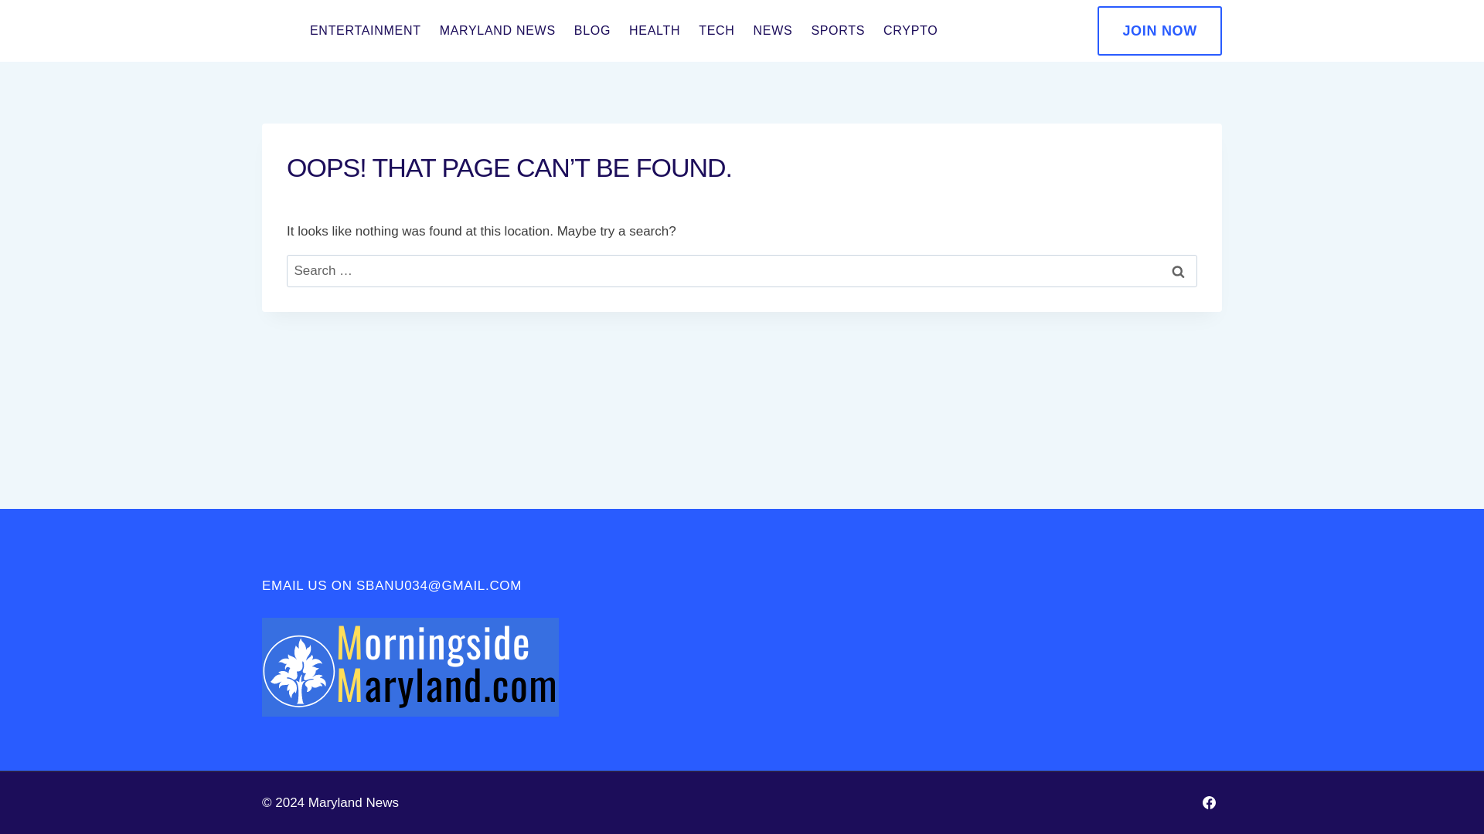 The height and width of the screenshot is (834, 1484). Describe the element at coordinates (837, 31) in the screenshot. I see `SPORTS` at that location.